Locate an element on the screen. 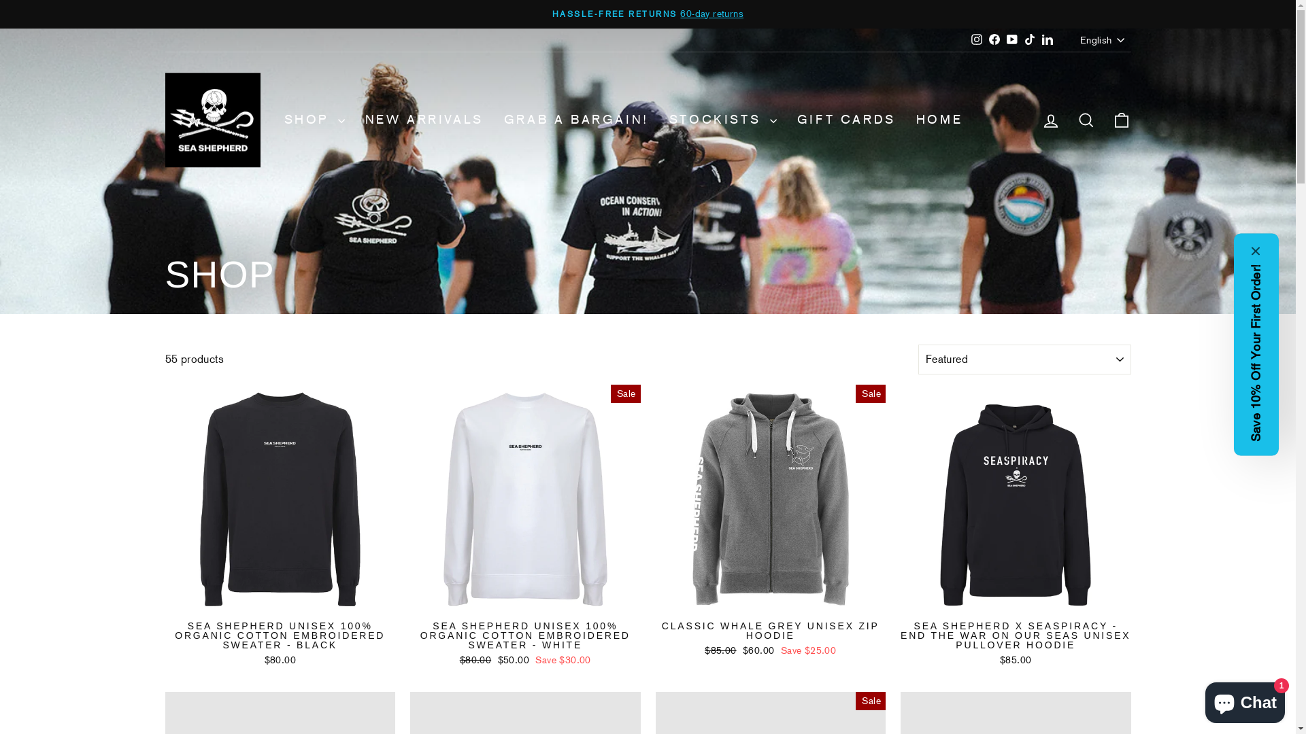 The height and width of the screenshot is (734, 1306). ICON-SEARCH
SEARCH is located at coordinates (1086, 120).